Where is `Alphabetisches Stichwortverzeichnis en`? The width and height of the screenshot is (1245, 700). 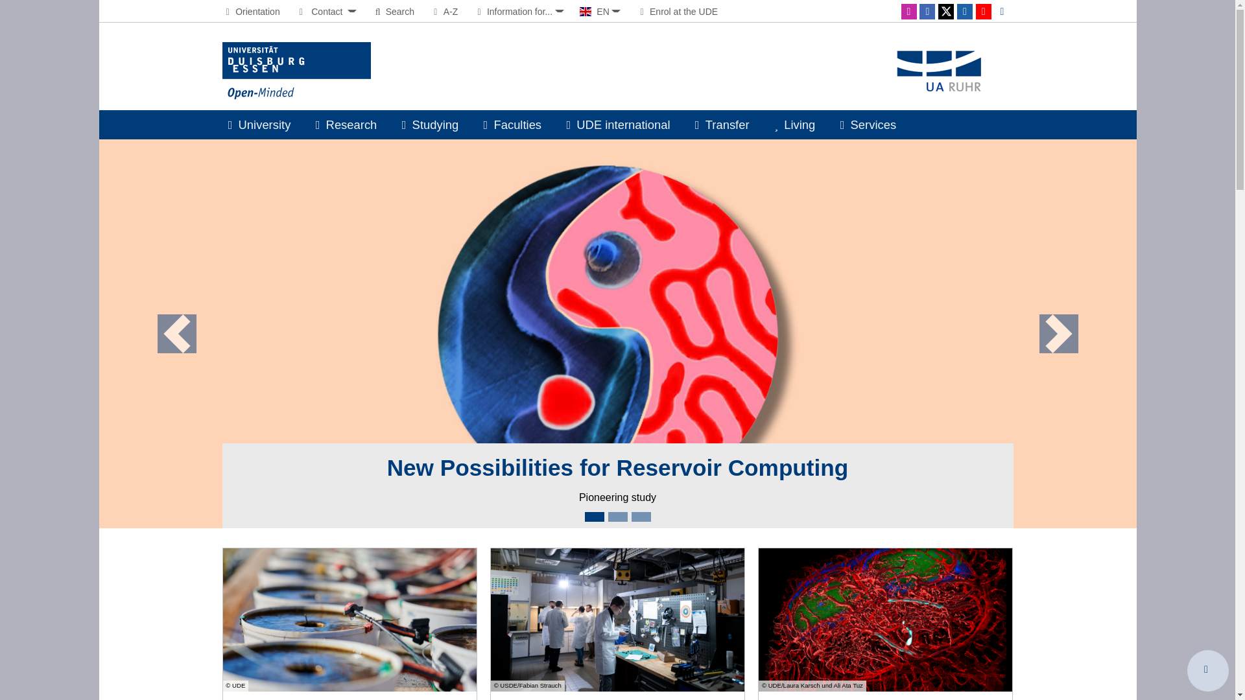
Alphabetisches Stichwortverzeichnis en is located at coordinates (444, 11).